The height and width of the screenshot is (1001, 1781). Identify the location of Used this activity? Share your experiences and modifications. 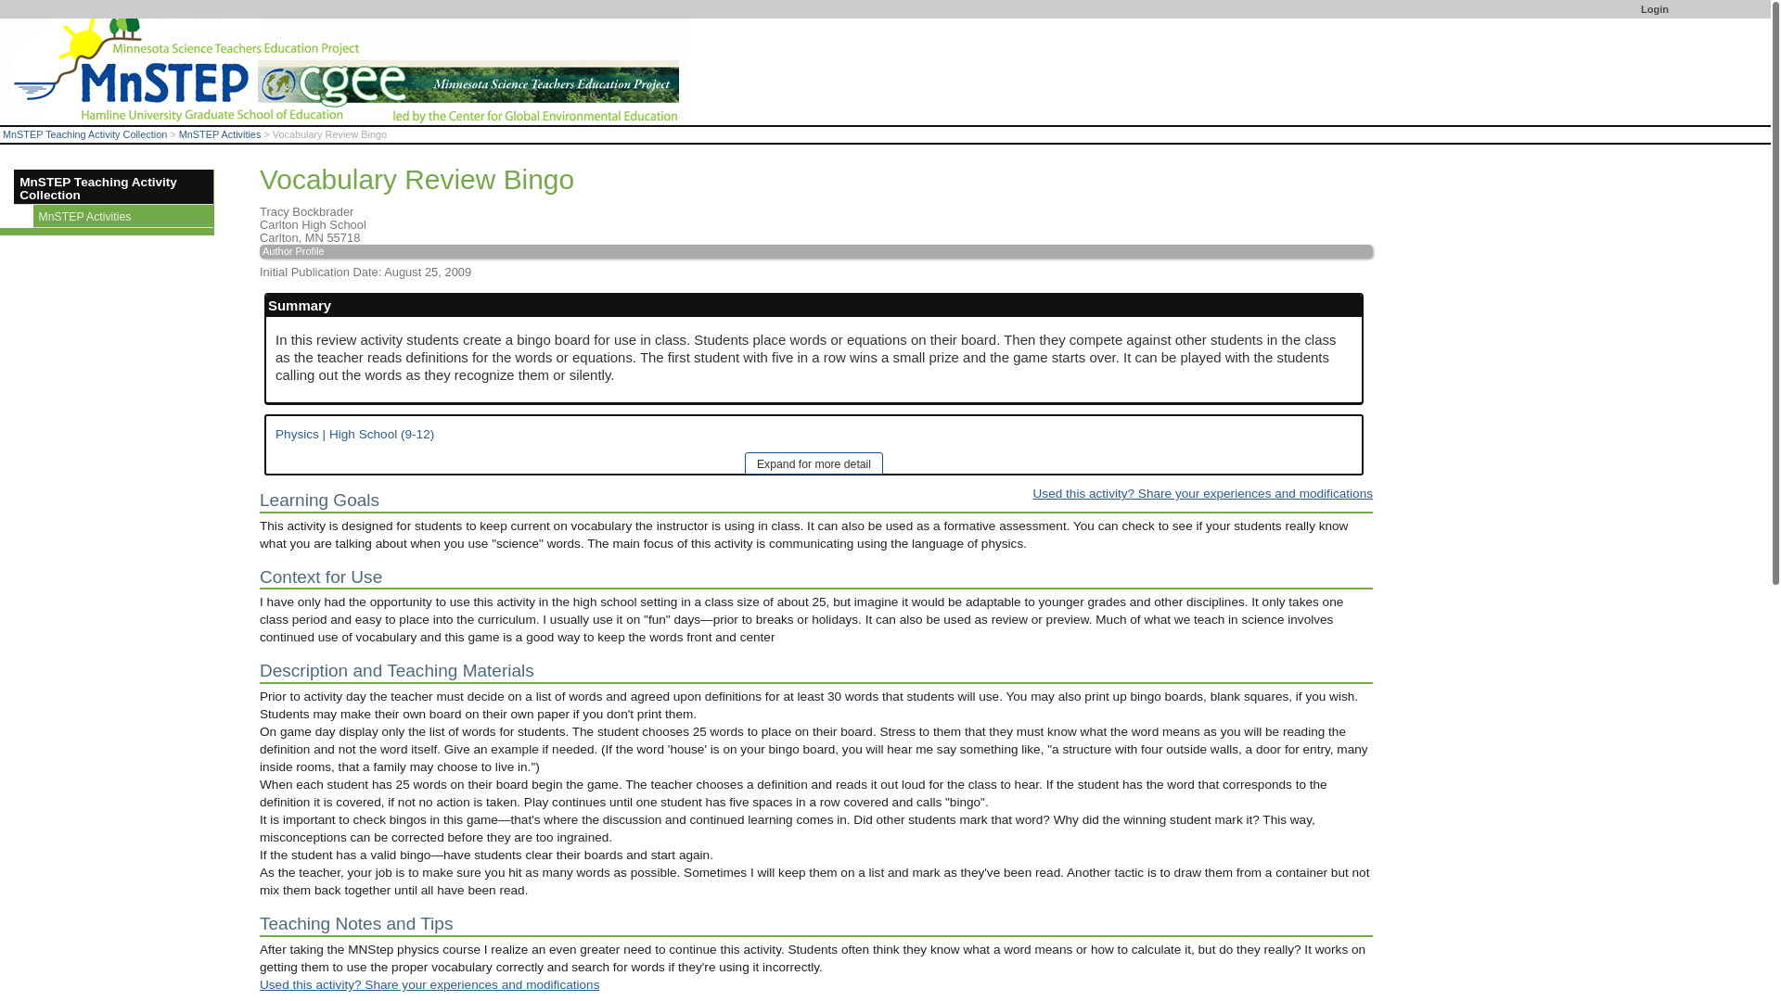
(429, 984).